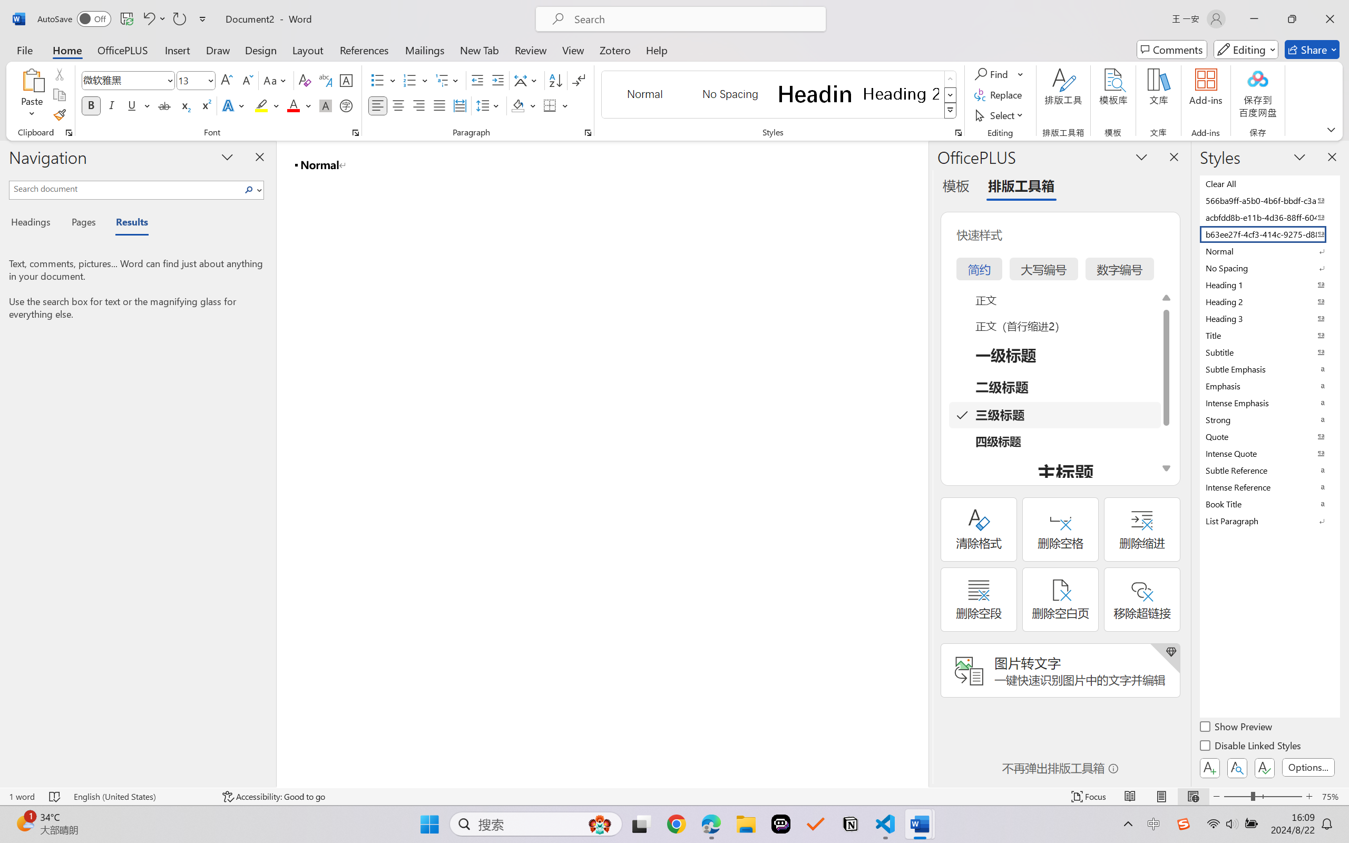 This screenshot has height=843, width=1349. What do you see at coordinates (1001, 115) in the screenshot?
I see `Select` at bounding box center [1001, 115].